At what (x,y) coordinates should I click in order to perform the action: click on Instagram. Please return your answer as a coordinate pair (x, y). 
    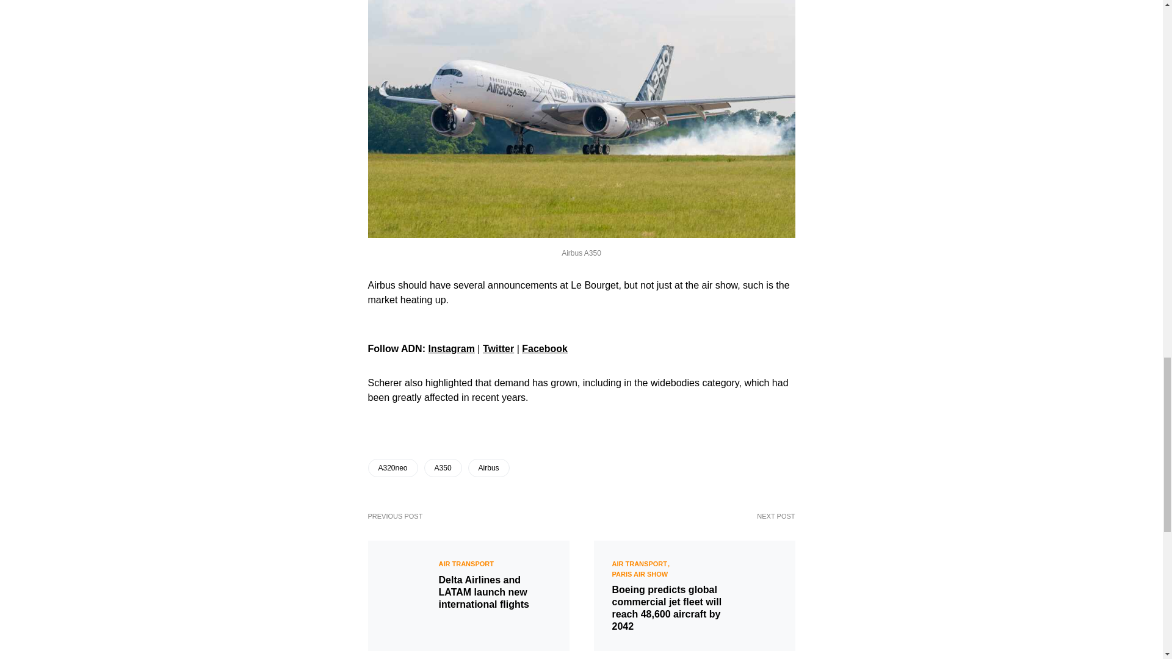
    Looking at the image, I should click on (450, 348).